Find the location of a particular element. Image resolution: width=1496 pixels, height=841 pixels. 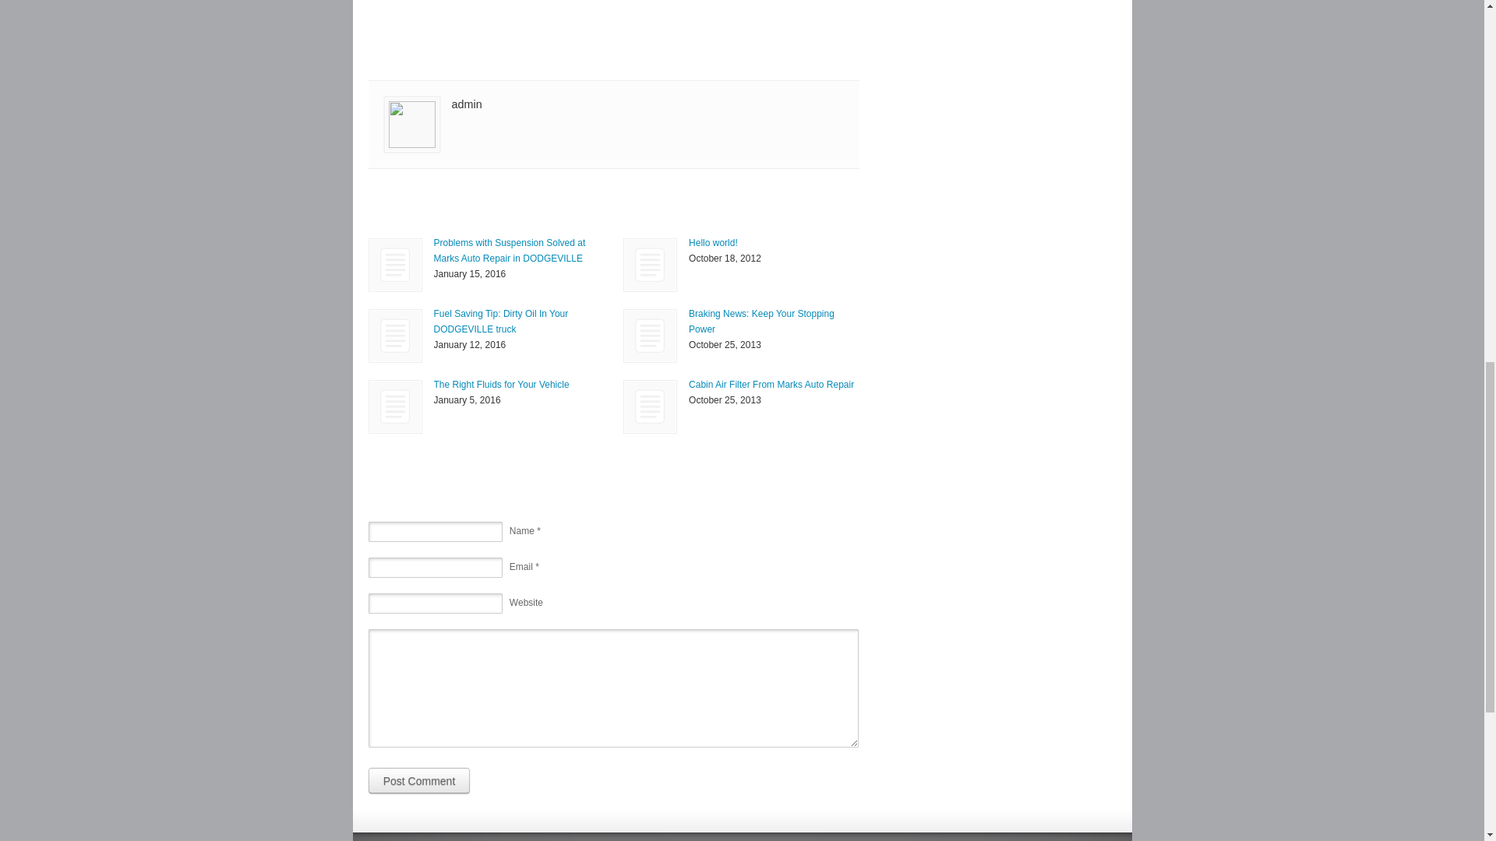

The Right Fluids for Your Vehicle is located at coordinates (500, 385).